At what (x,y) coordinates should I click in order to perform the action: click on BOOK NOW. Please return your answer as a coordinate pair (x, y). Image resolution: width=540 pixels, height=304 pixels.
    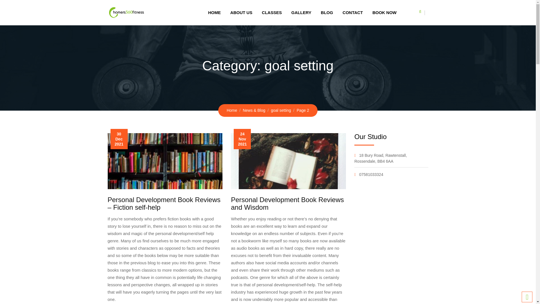
    Looking at the image, I should click on (384, 12).